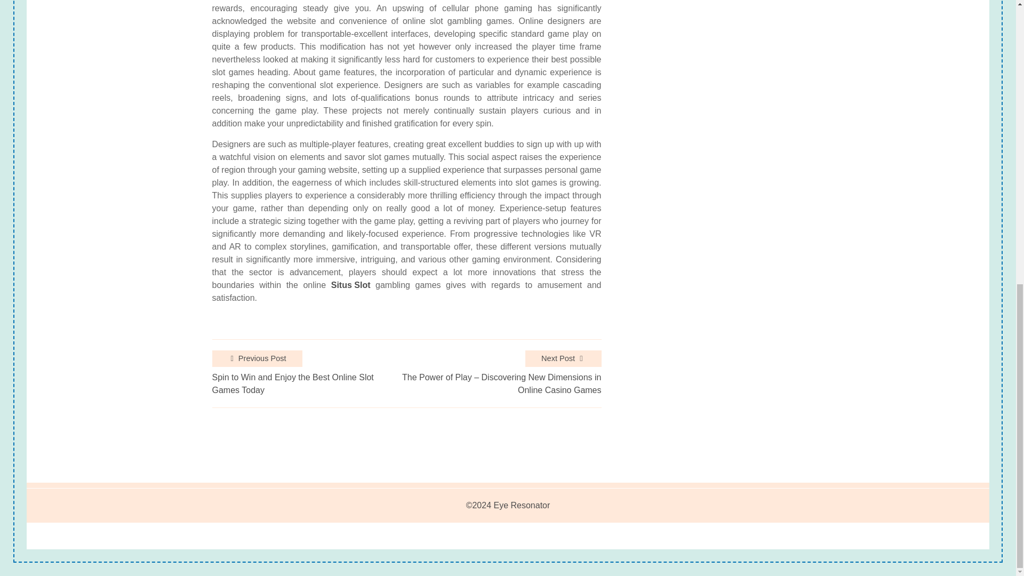  Describe the element at coordinates (257, 358) in the screenshot. I see `Previous Post` at that location.